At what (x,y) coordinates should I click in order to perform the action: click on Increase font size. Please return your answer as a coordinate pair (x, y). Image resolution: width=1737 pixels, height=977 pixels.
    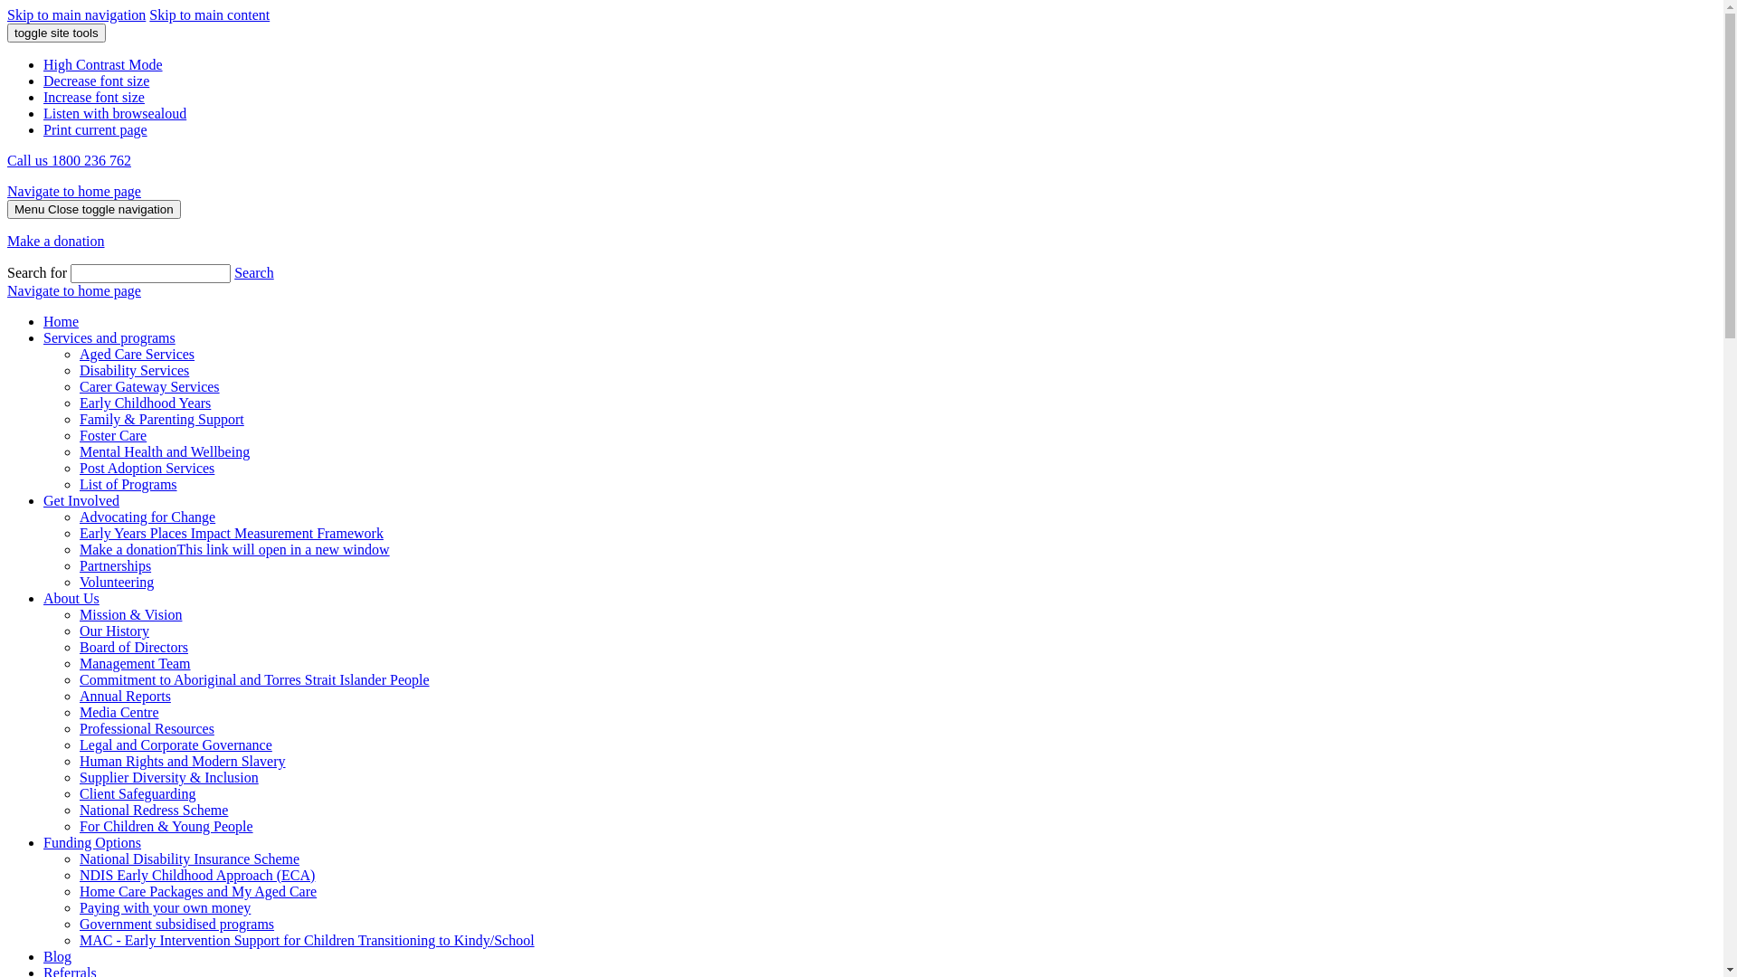
    Looking at the image, I should click on (94, 98).